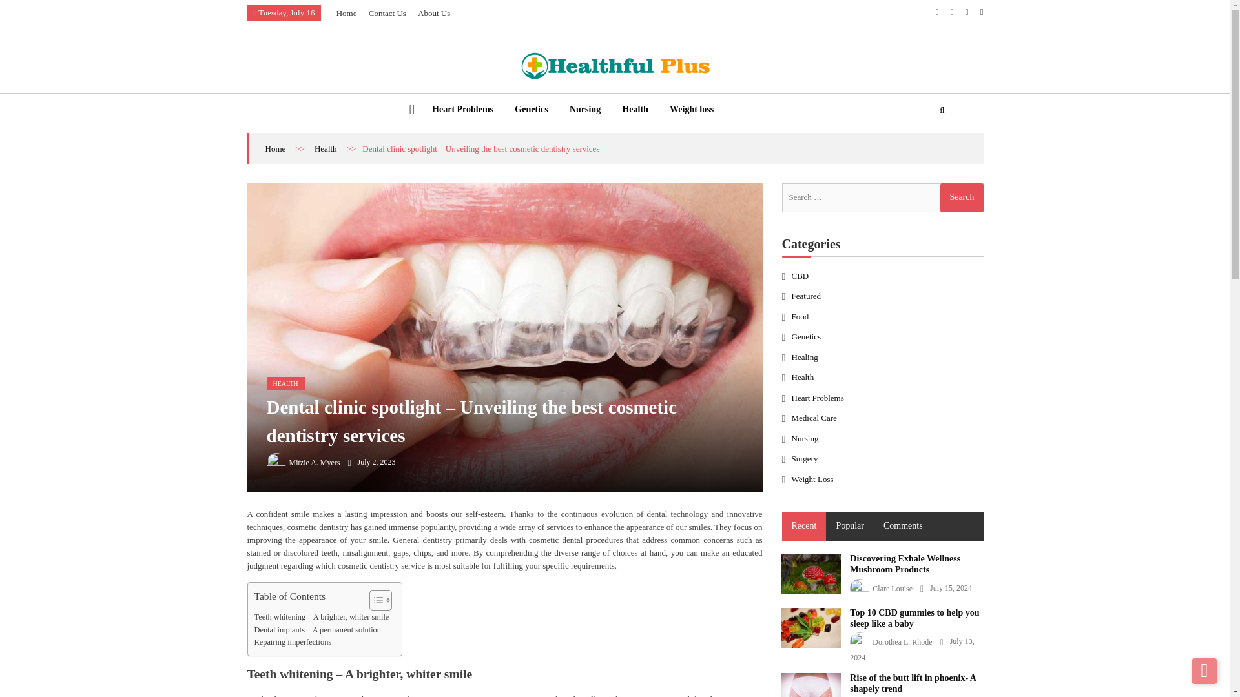 The width and height of the screenshot is (1240, 697). Describe the element at coordinates (371, 461) in the screenshot. I see `July 2, 2023` at that location.